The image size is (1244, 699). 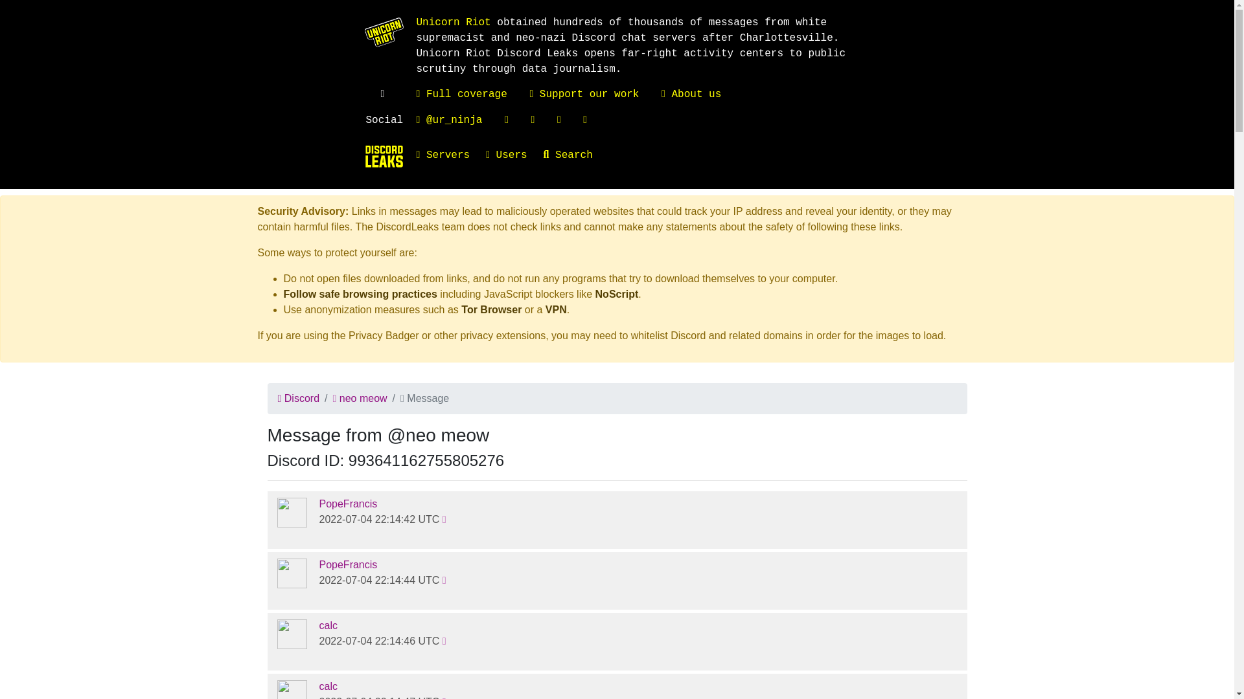 I want to click on Tor Browser, so click(x=491, y=309).